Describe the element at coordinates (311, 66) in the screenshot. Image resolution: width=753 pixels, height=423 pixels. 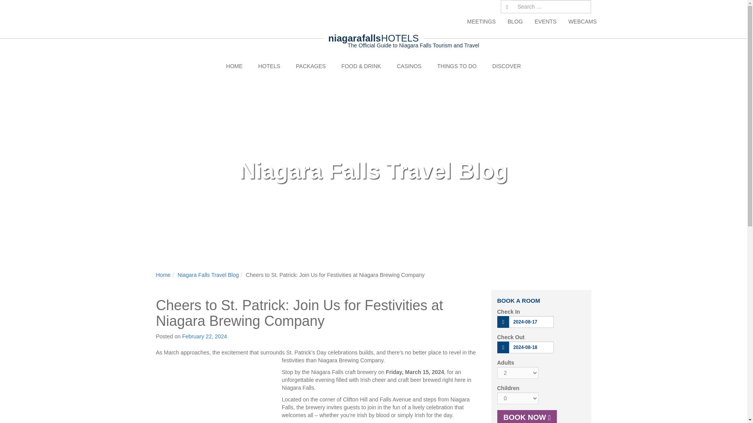
I see `PACKAGES` at that location.